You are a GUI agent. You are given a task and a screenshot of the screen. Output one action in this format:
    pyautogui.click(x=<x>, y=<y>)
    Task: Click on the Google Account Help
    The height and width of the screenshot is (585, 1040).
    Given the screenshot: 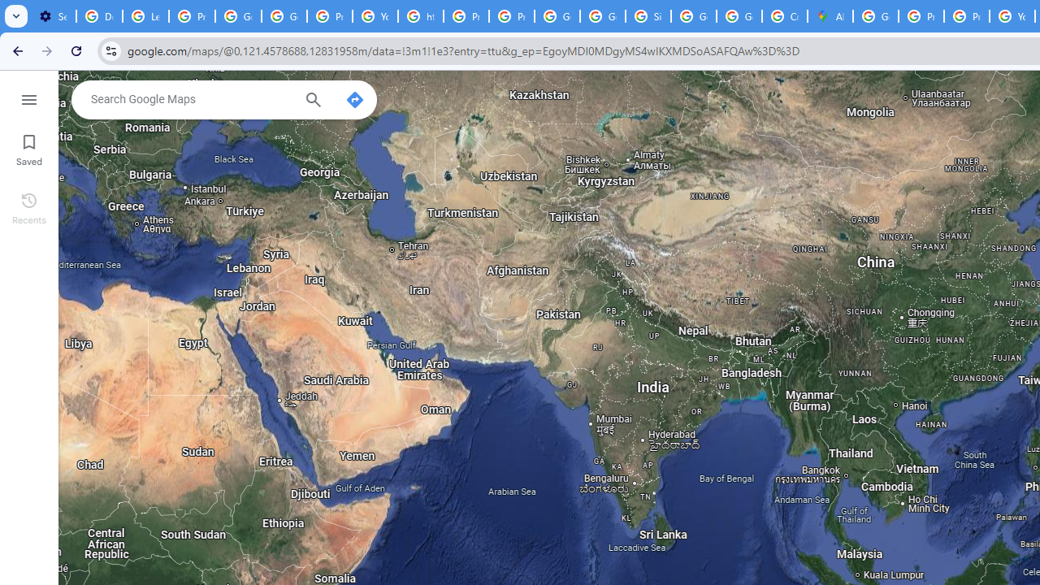 What is the action you would take?
    pyautogui.click(x=284, y=16)
    